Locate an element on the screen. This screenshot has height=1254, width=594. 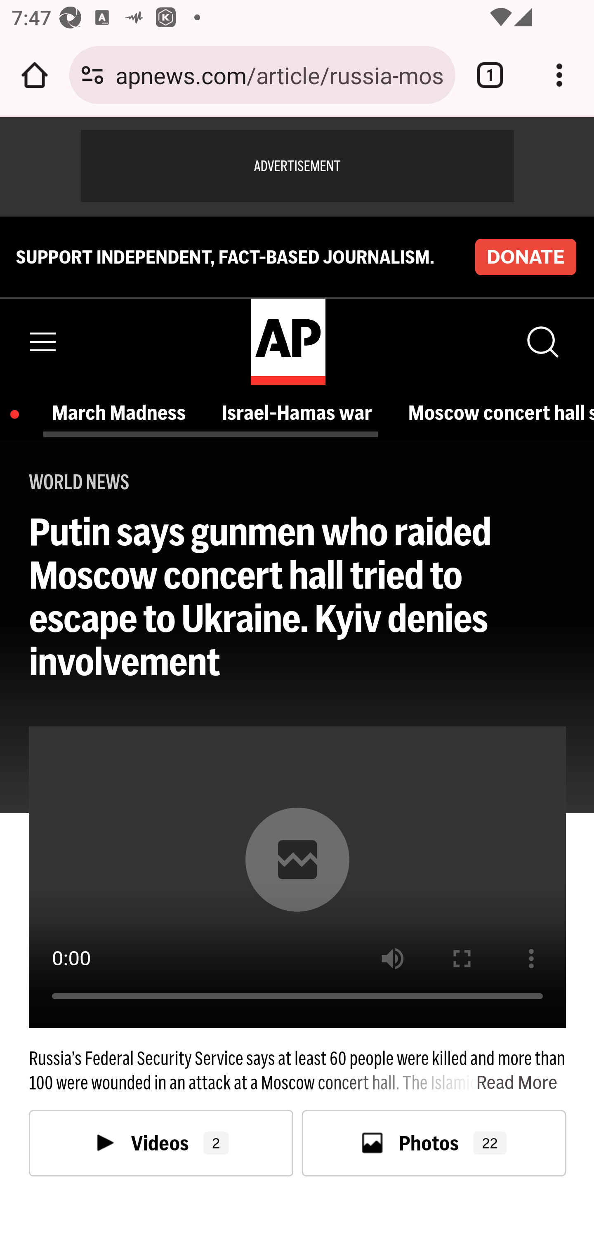
Read More is located at coordinates (436, 1083).